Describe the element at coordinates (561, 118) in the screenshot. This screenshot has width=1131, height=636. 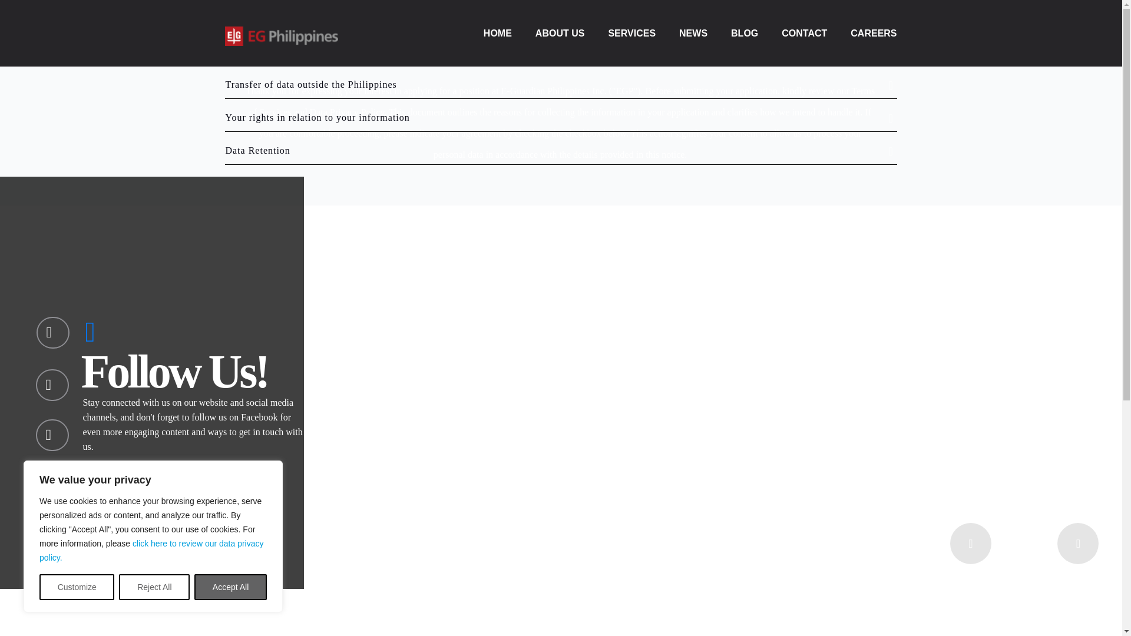
I see `Your rights in relation to your information` at that location.